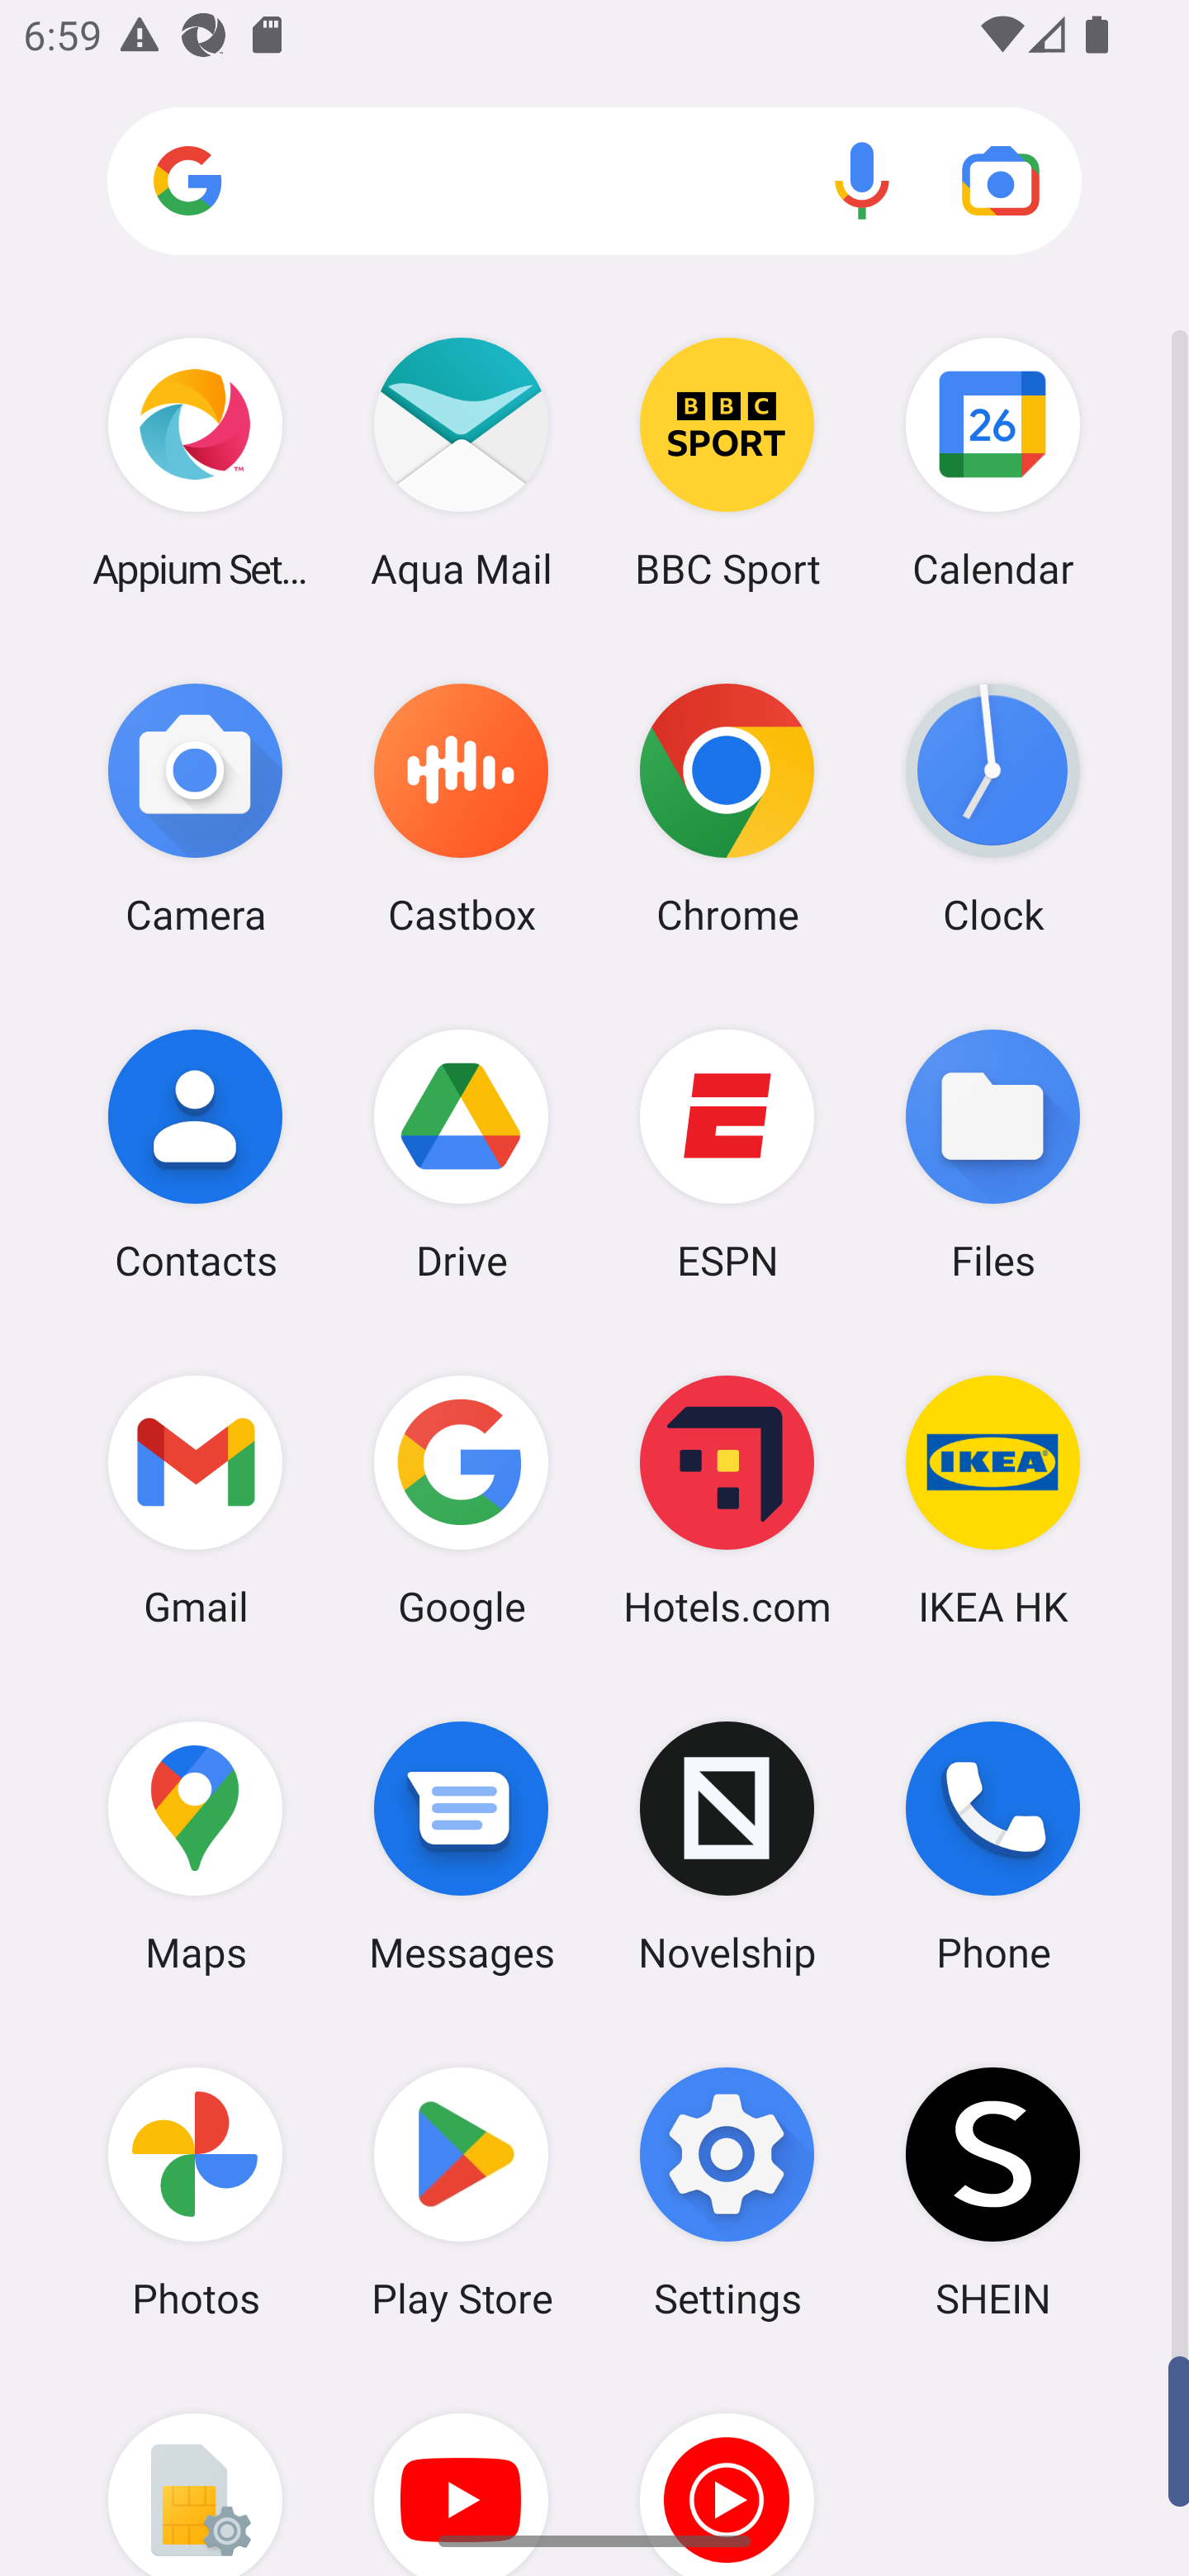 The image size is (1189, 2576). Describe the element at coordinates (992, 1153) in the screenshot. I see `Files` at that location.